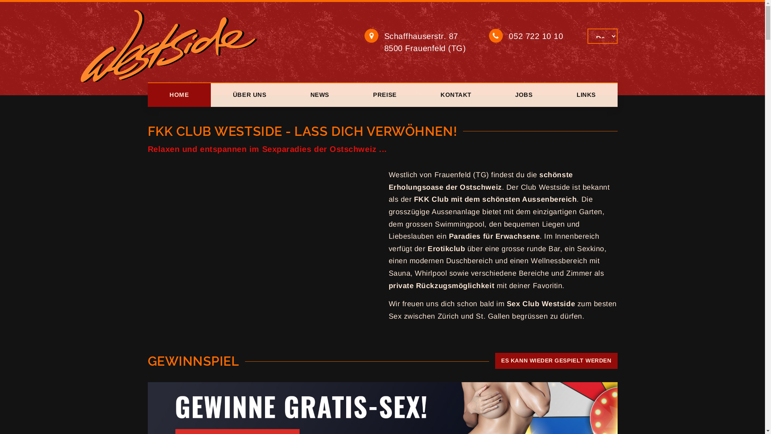  Describe the element at coordinates (320, 95) in the screenshot. I see `NEWS` at that location.